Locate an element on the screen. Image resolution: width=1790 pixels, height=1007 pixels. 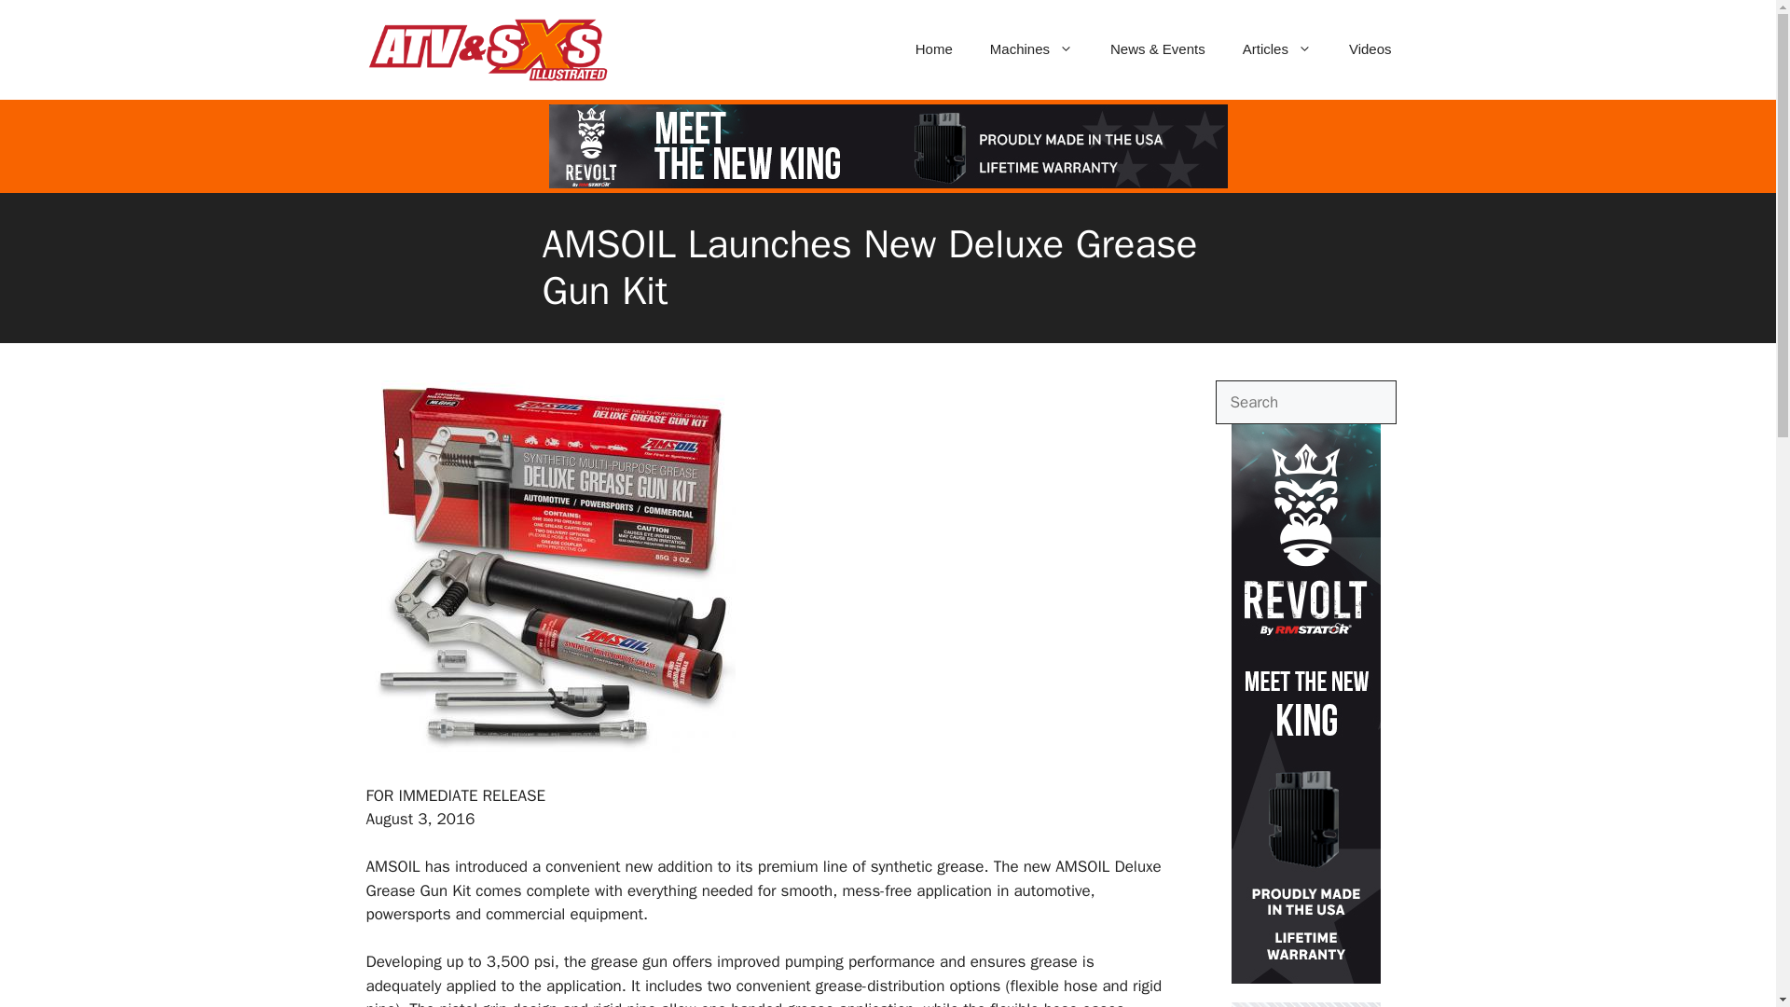
Videos is located at coordinates (1370, 48).